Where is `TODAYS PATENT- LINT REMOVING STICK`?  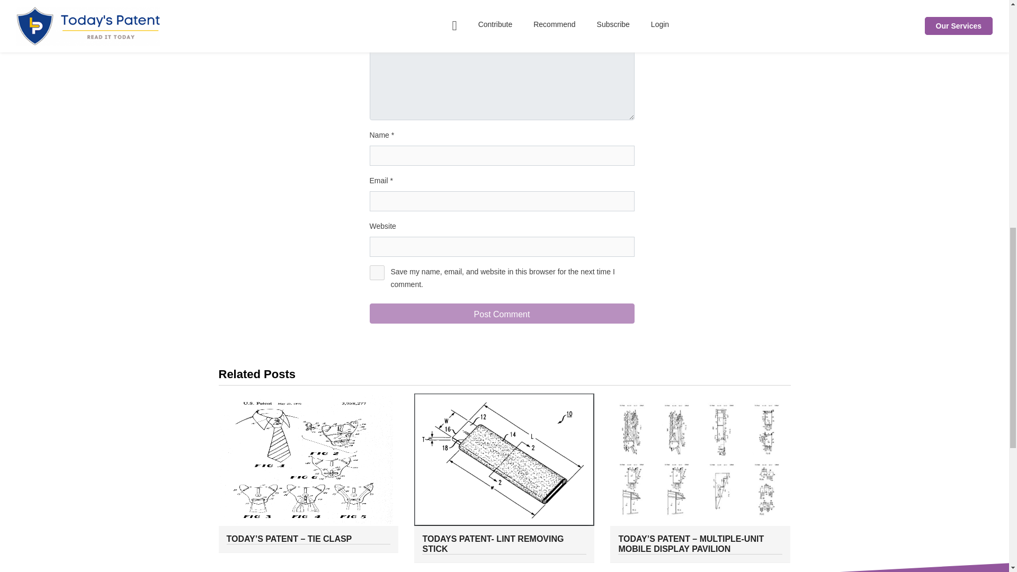
TODAYS PATENT- LINT REMOVING STICK is located at coordinates (504, 543).